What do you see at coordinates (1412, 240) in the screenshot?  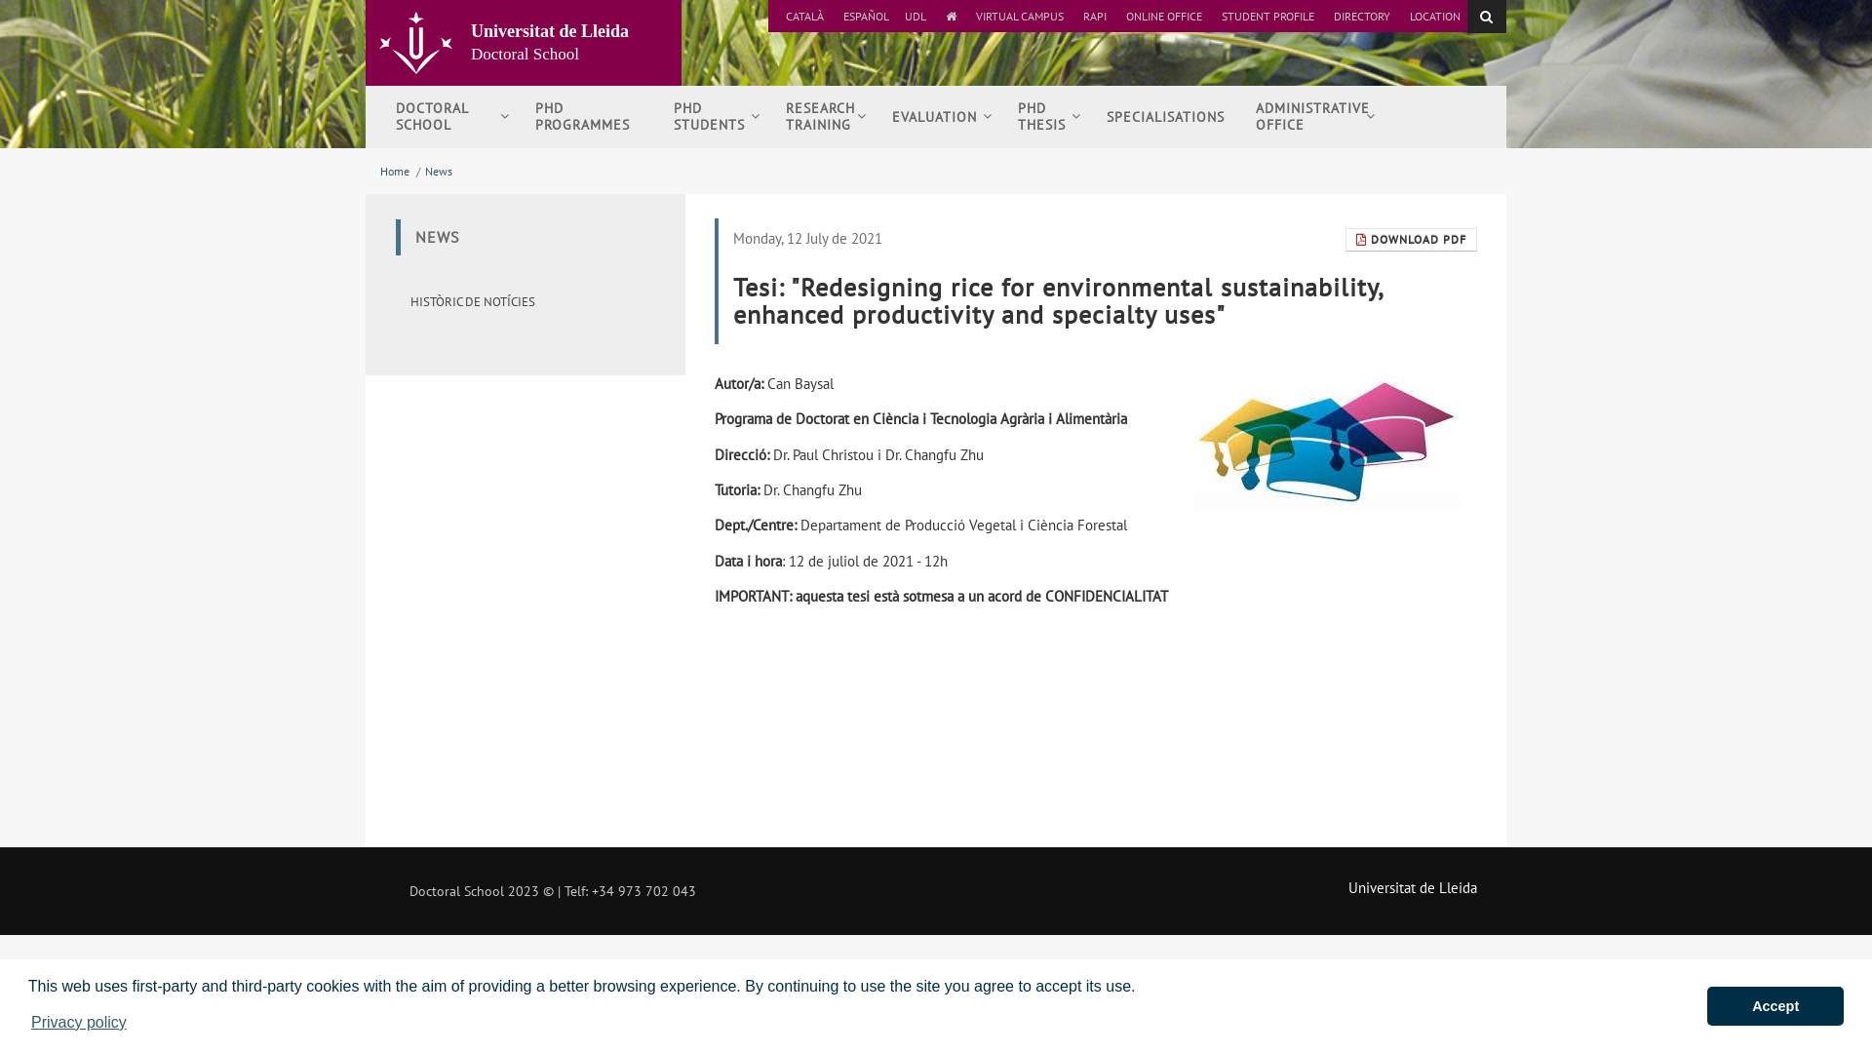 I see ` DOWNLOAD PDF` at bounding box center [1412, 240].